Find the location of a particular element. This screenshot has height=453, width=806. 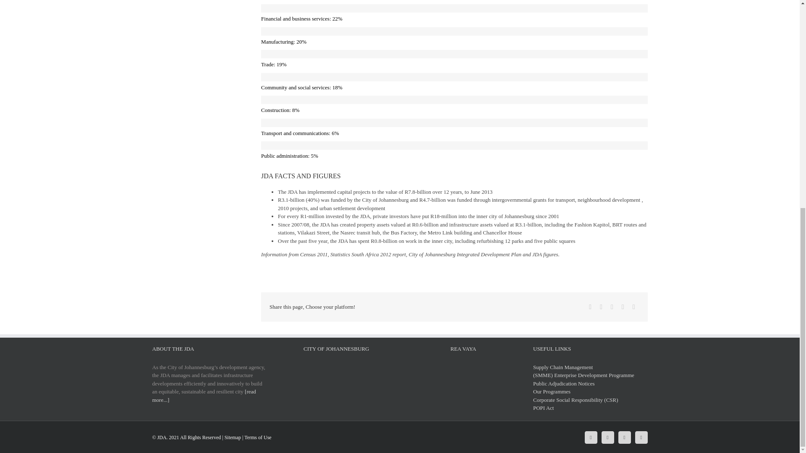

Facebook is located at coordinates (590, 307).